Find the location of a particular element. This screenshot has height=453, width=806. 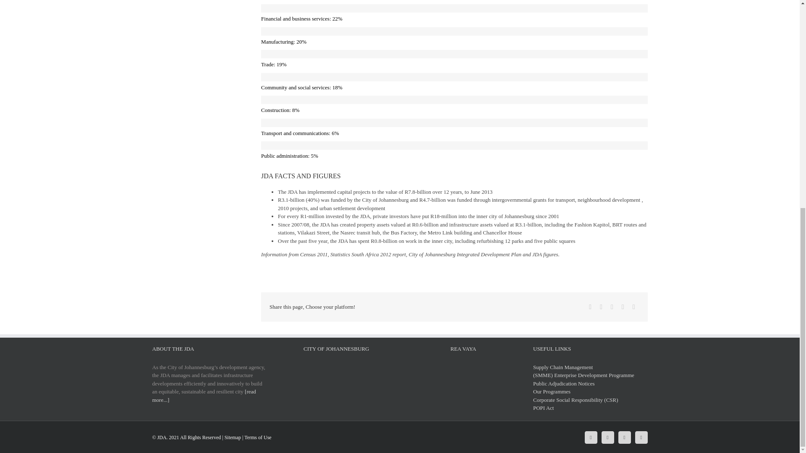

Facebook is located at coordinates (590, 307).